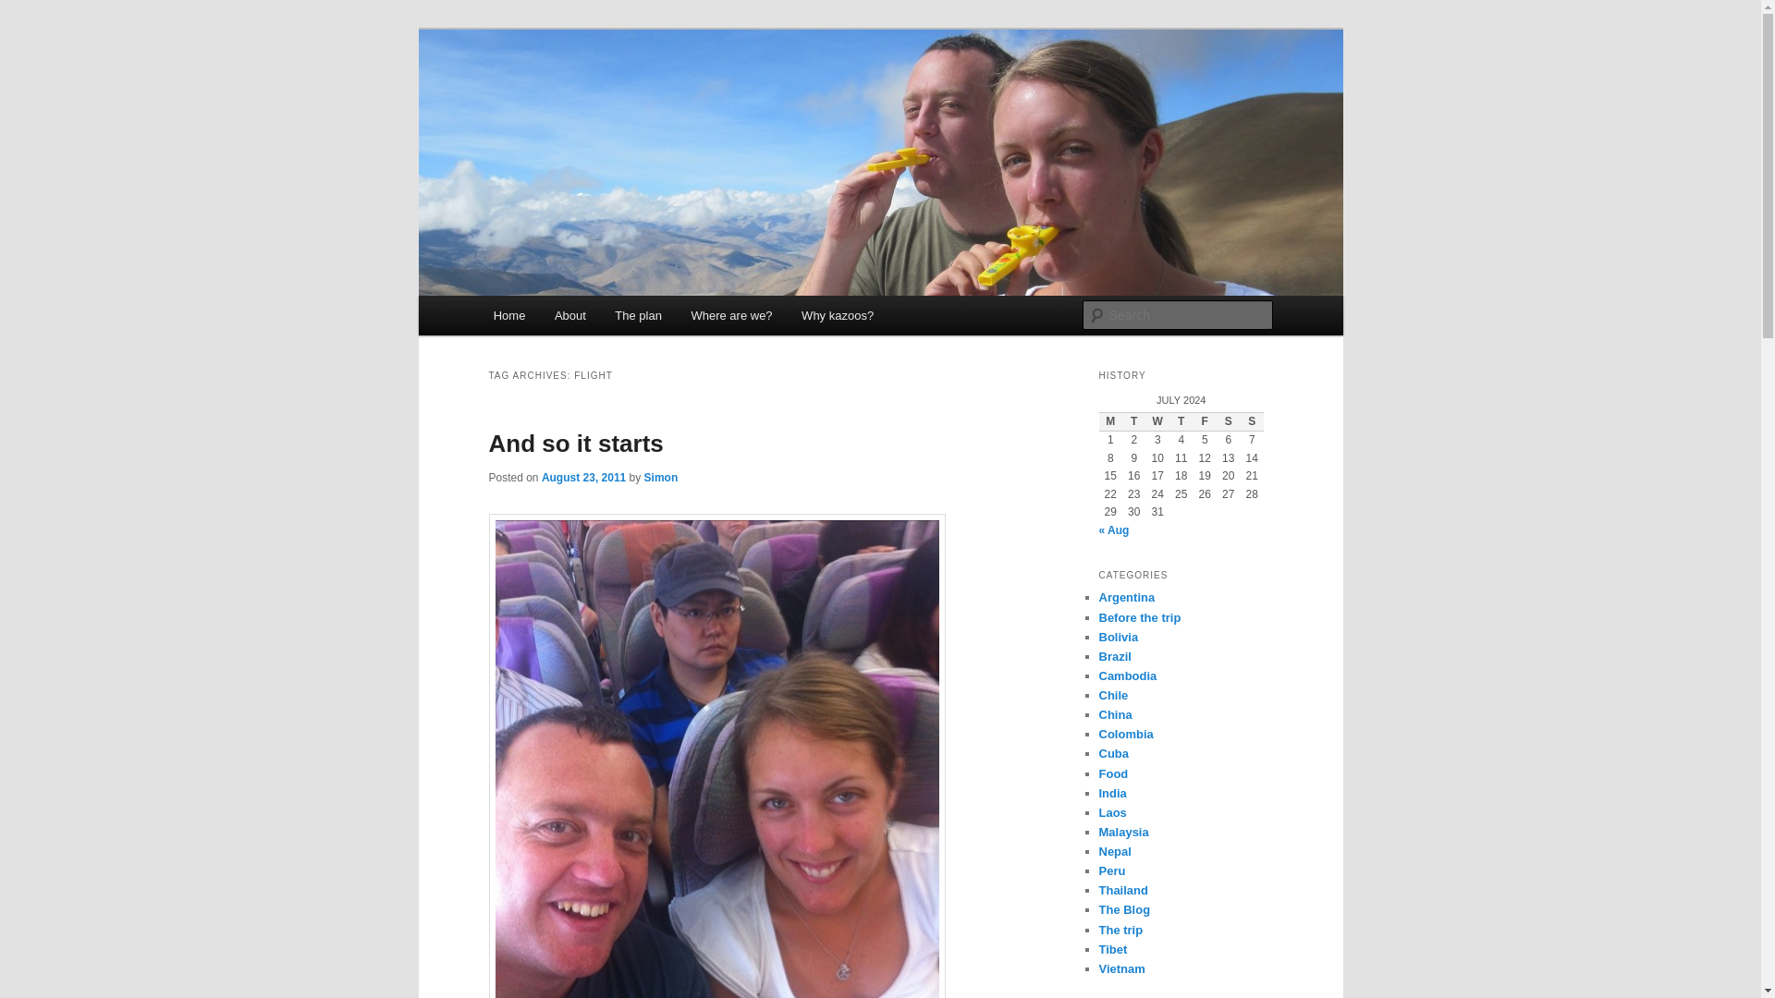  Describe the element at coordinates (1126, 597) in the screenshot. I see `Argentina` at that location.